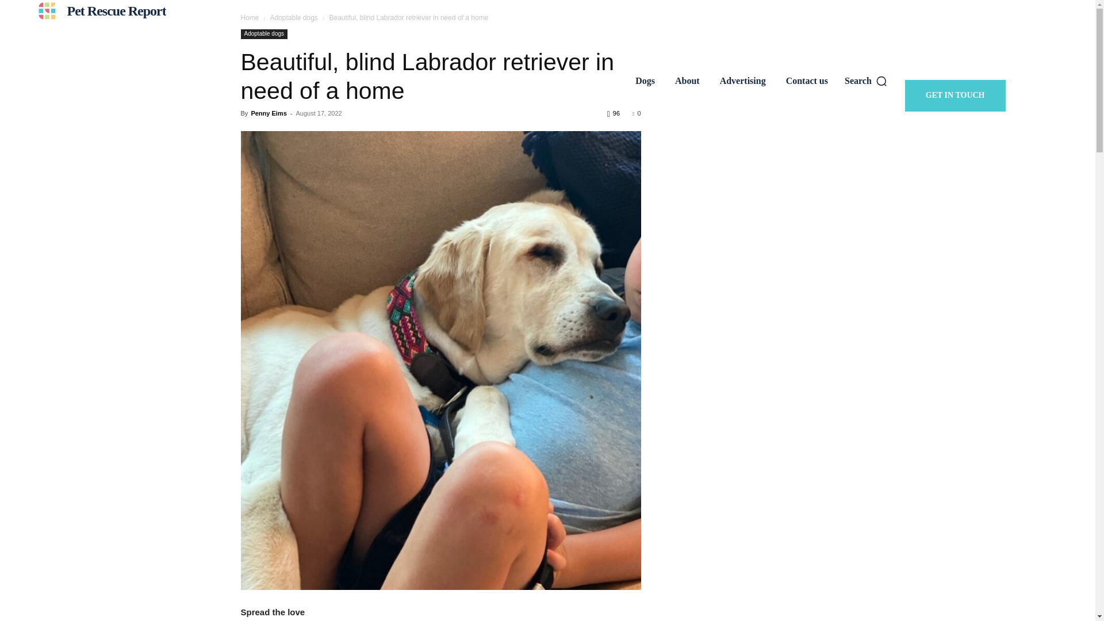 The width and height of the screenshot is (1104, 621). I want to click on Home, so click(250, 17).